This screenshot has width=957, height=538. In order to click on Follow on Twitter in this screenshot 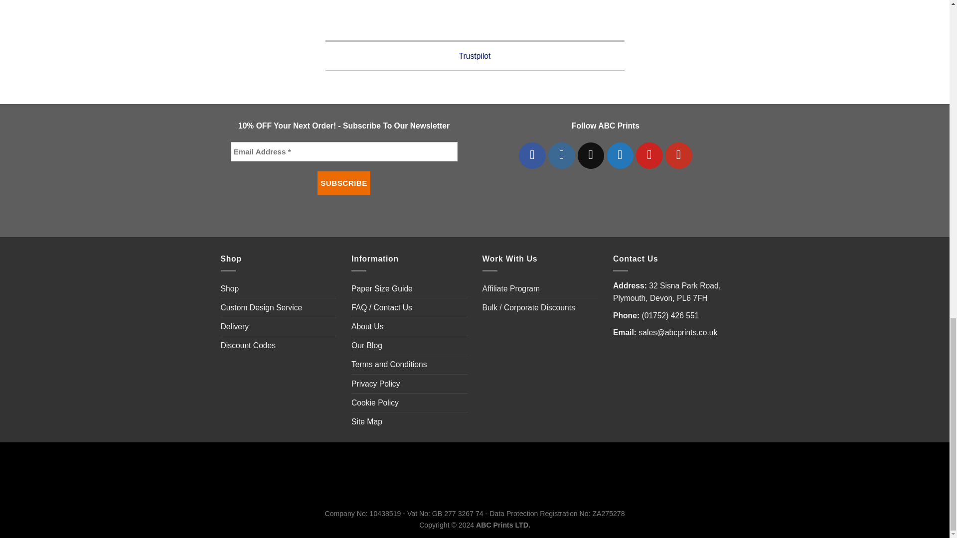, I will do `click(620, 156)`.